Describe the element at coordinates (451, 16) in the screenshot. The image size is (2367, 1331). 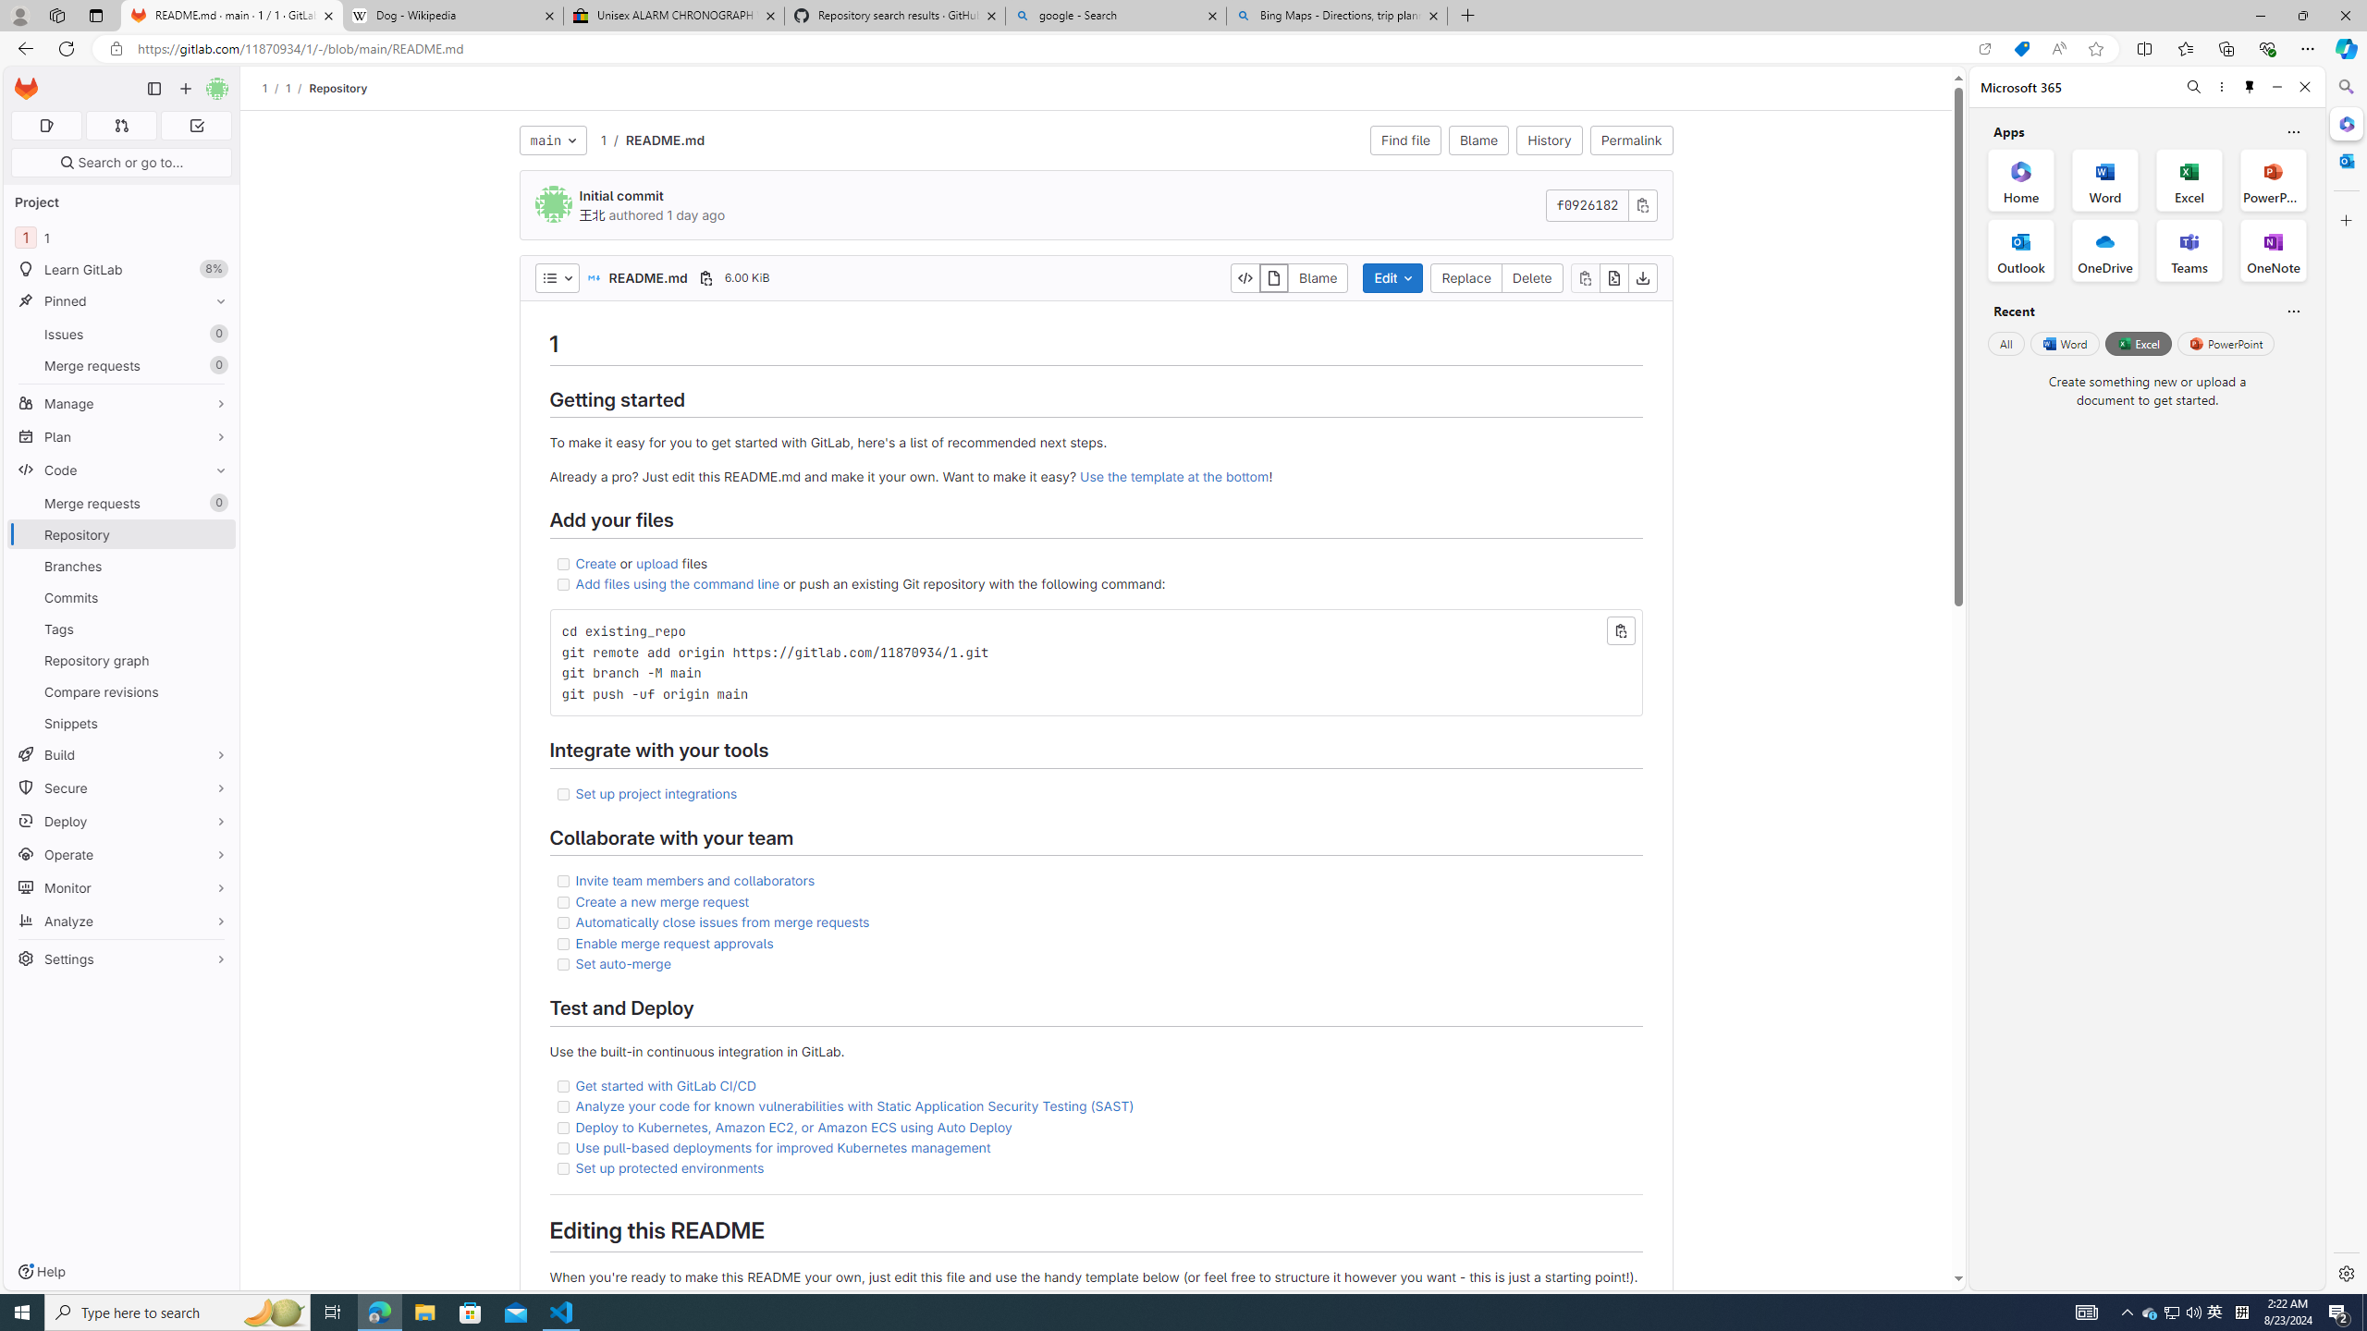
I see `Dog - Wikipedia` at that location.